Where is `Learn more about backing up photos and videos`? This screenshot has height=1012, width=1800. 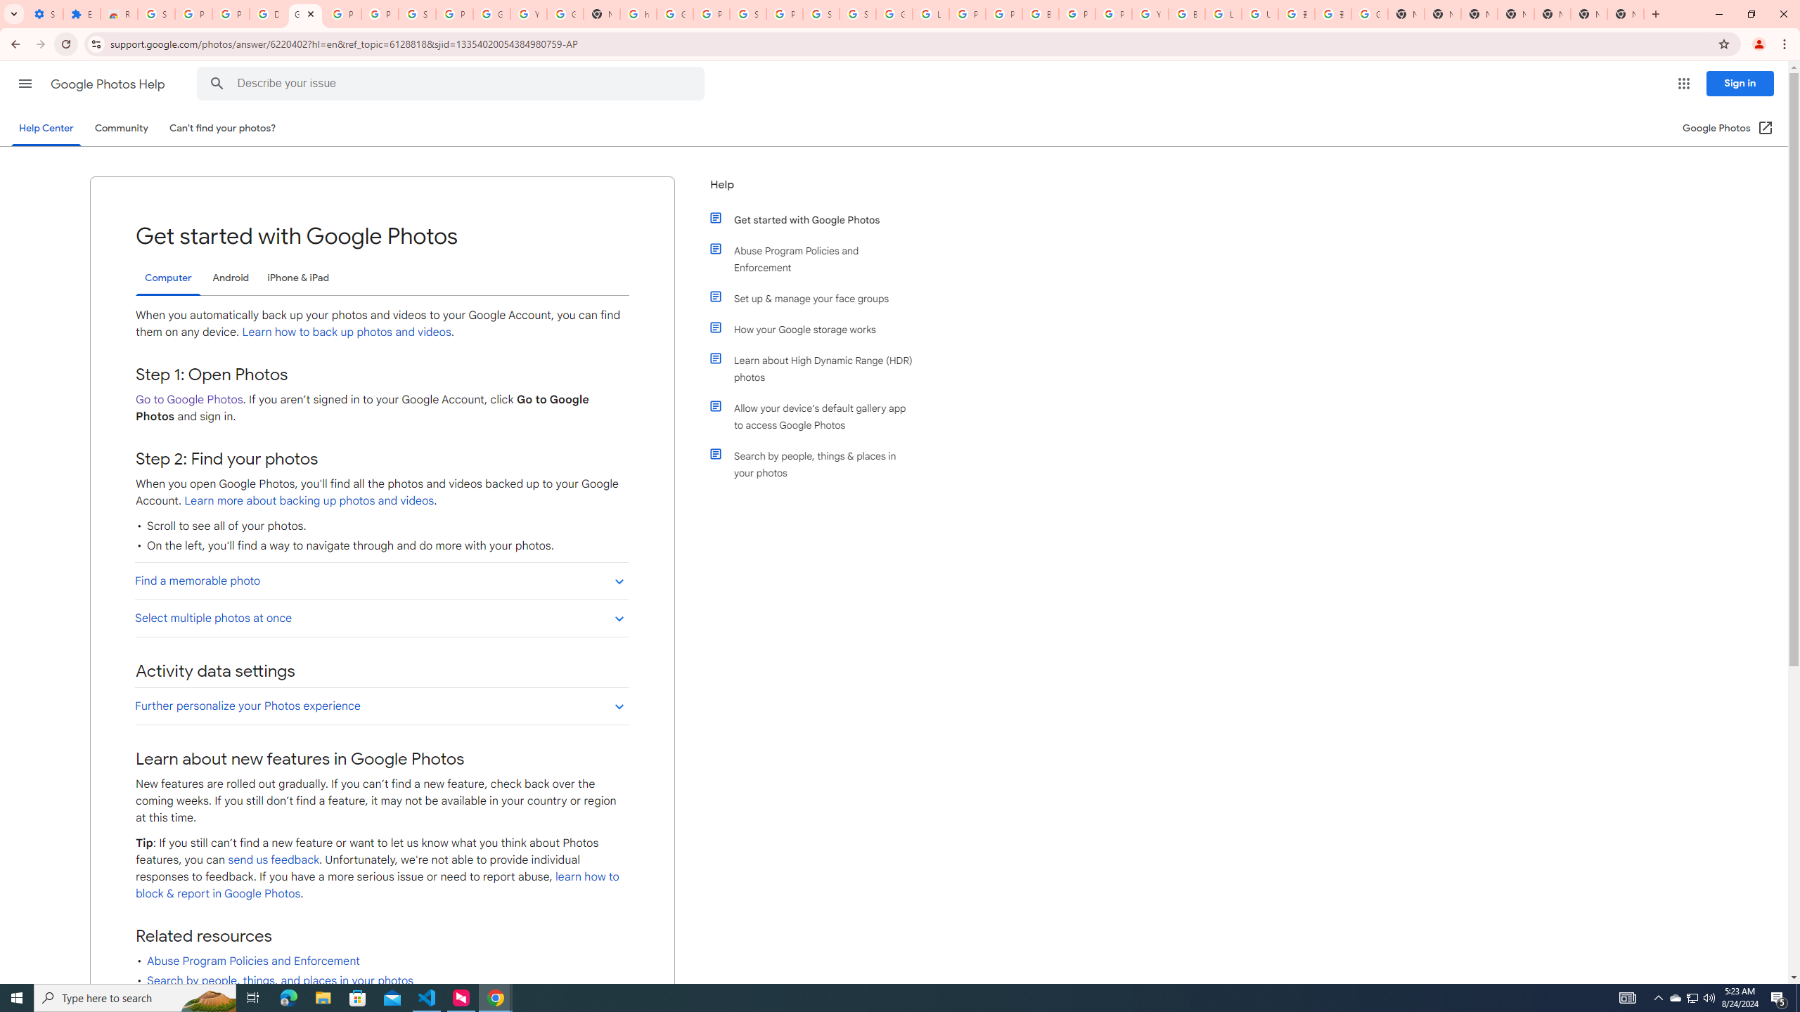
Learn more about backing up photos and videos is located at coordinates (308, 500).